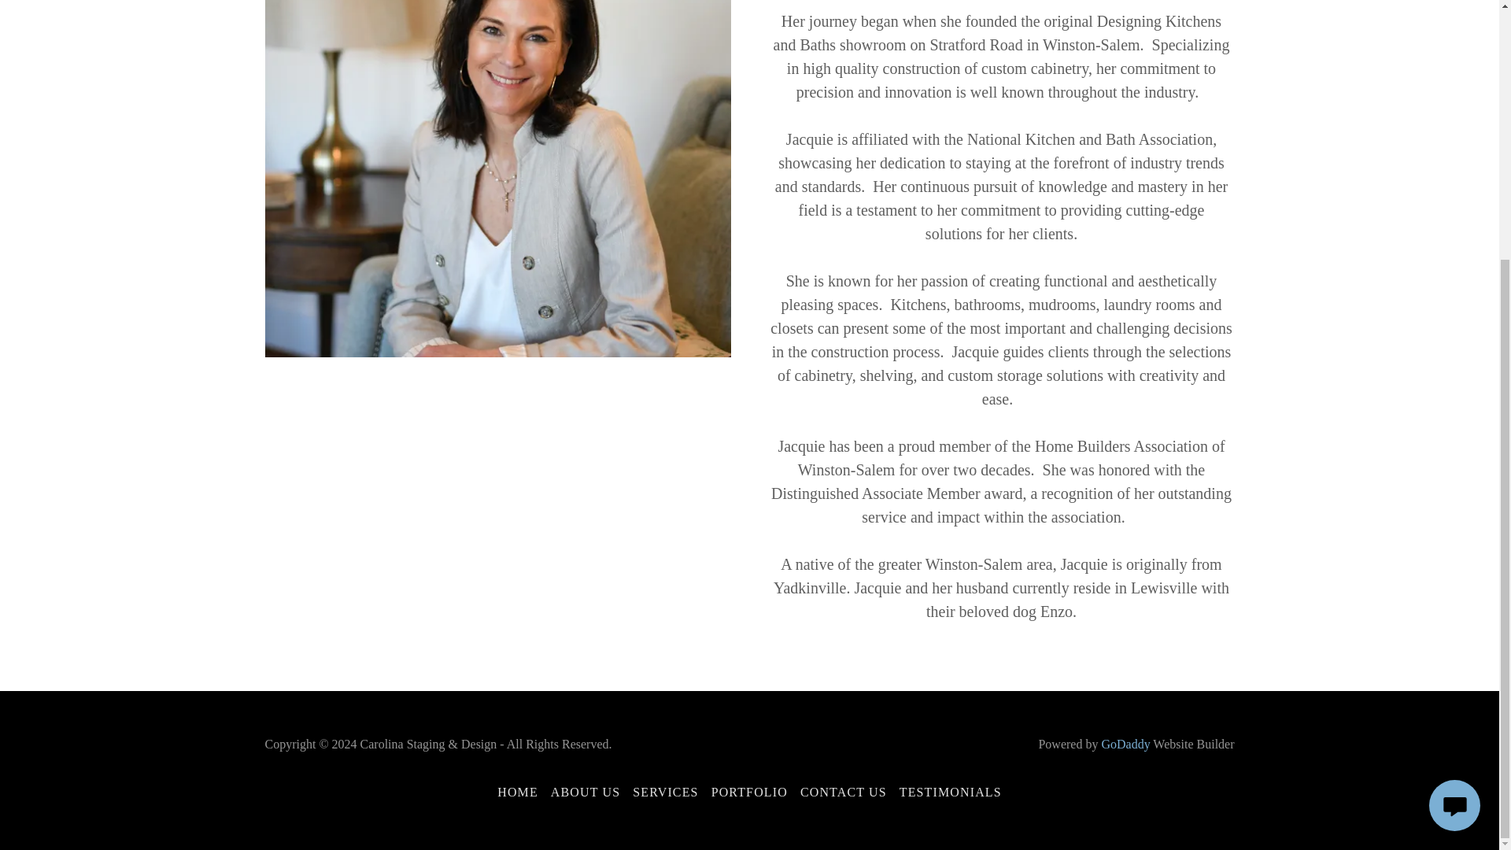 The image size is (1511, 850). I want to click on CONTACT US, so click(844, 792).